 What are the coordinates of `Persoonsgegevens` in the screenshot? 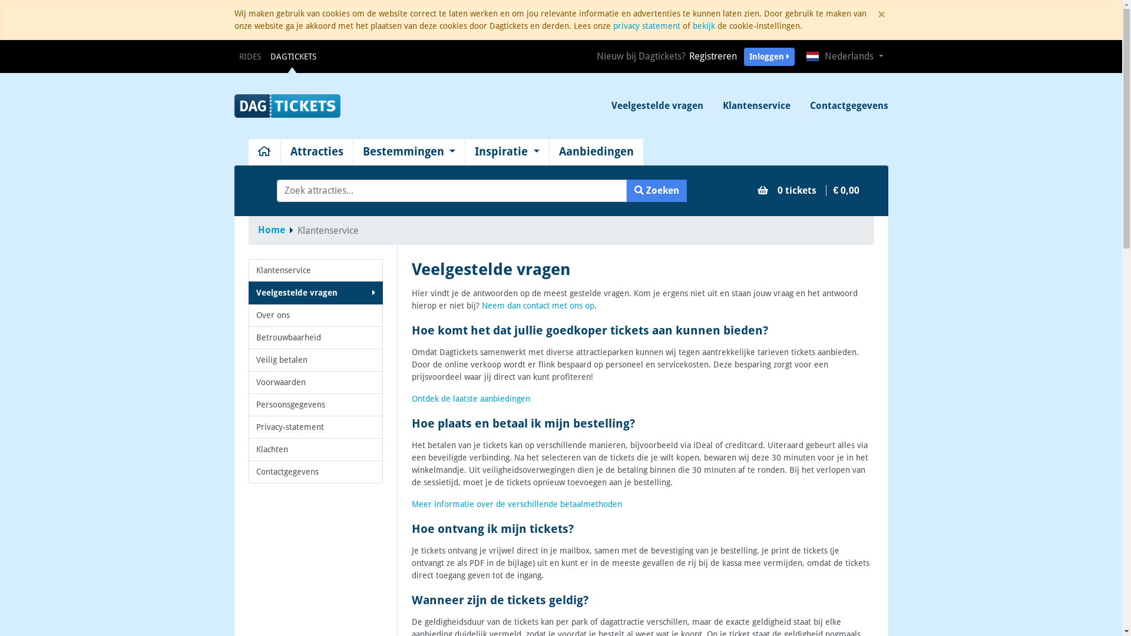 It's located at (316, 405).